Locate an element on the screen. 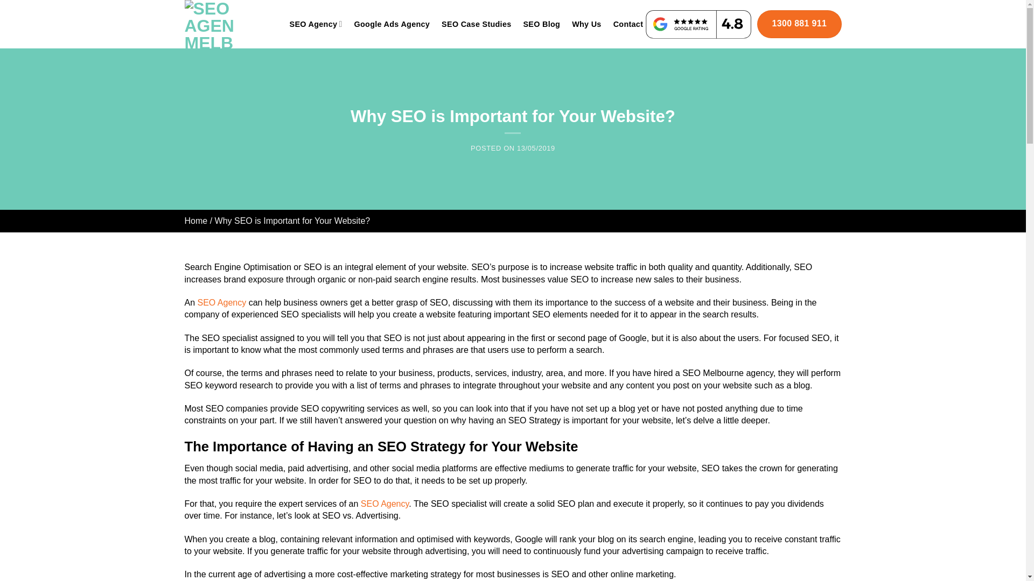  Google Ads Agency is located at coordinates (392, 24).